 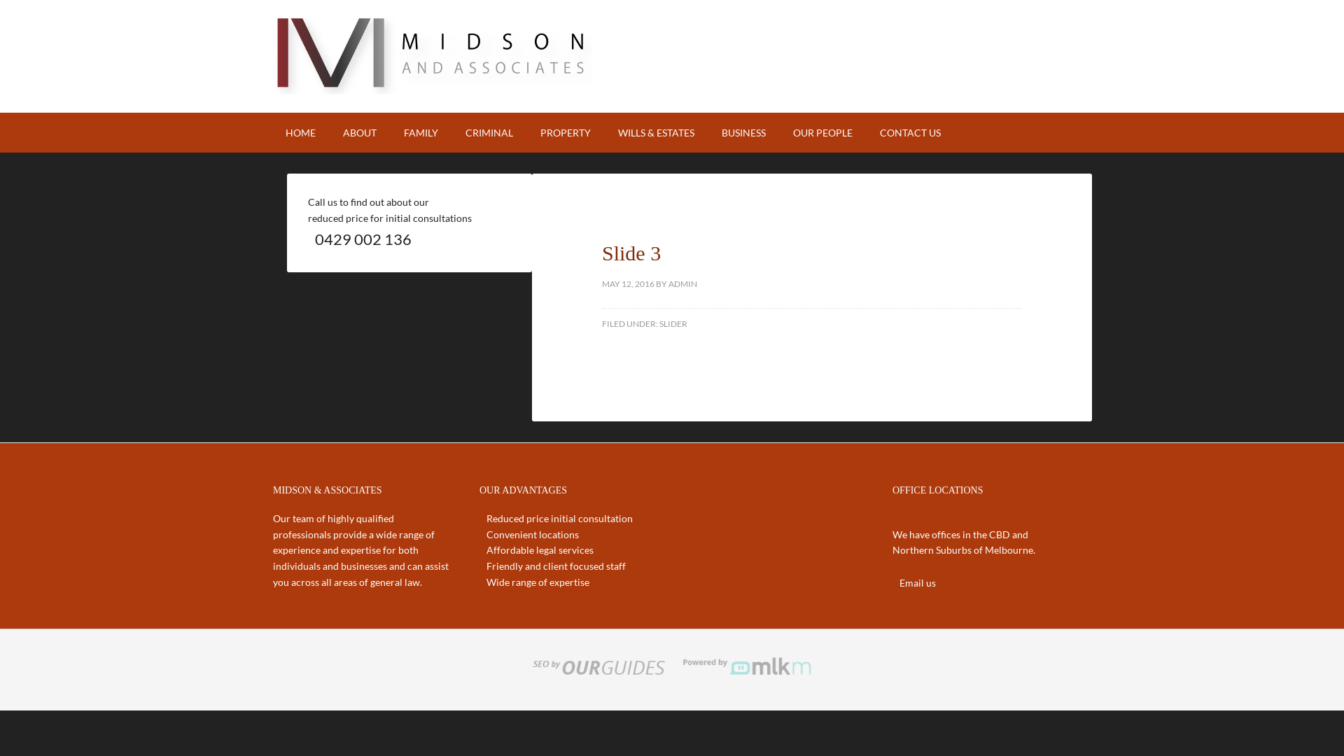 I want to click on PROPERTY, so click(x=566, y=133).